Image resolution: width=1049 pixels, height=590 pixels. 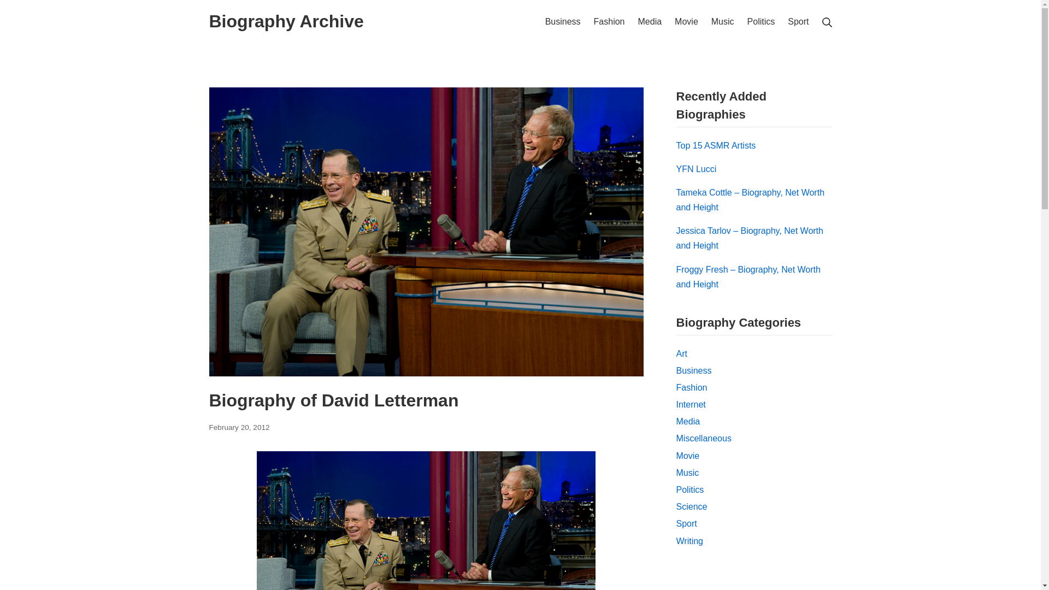 I want to click on Biography Archive, so click(x=26, y=11).